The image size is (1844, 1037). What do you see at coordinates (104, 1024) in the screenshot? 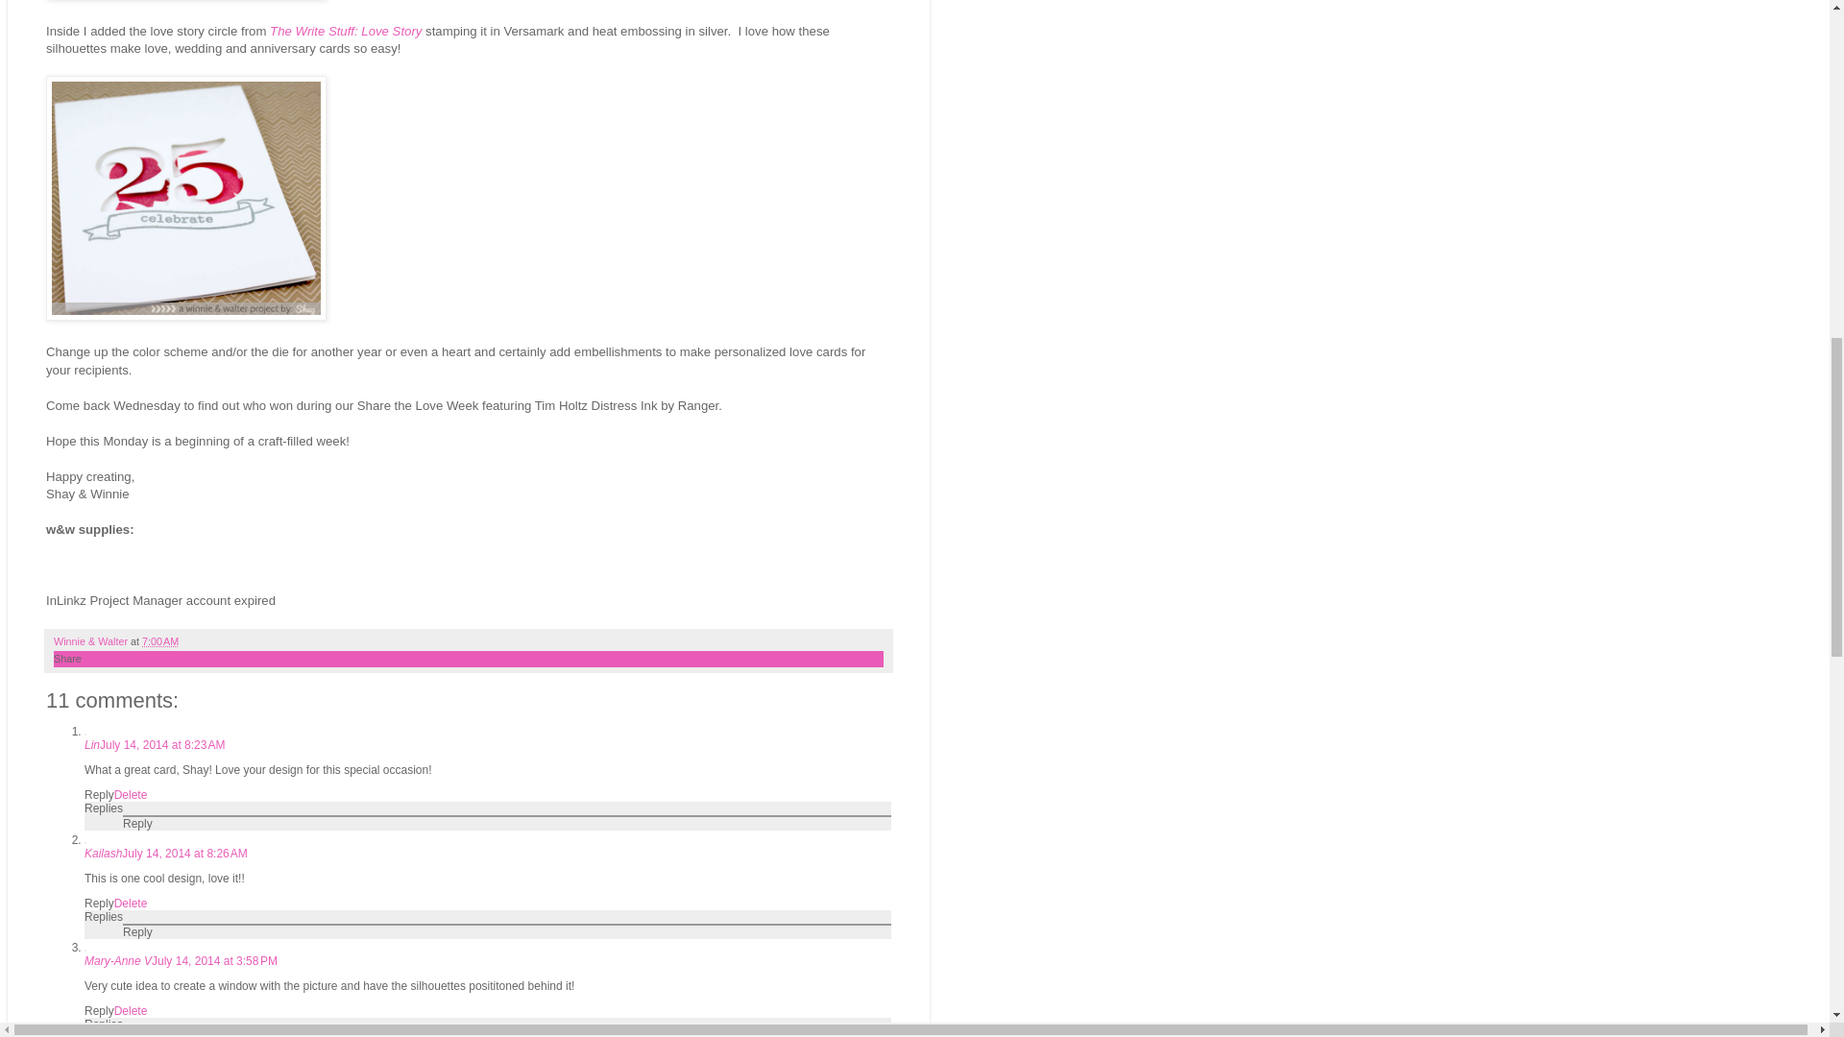
I see `Replies` at bounding box center [104, 1024].